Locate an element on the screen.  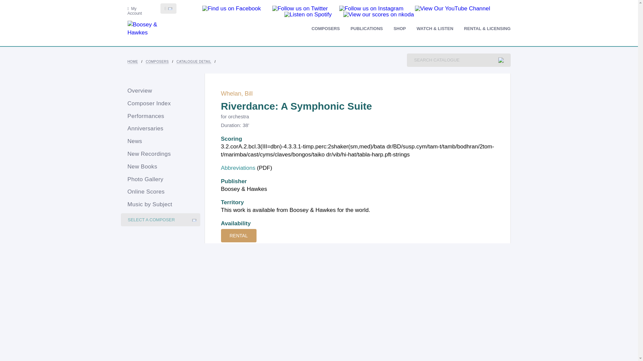
PUBLICATIONS is located at coordinates (367, 28).